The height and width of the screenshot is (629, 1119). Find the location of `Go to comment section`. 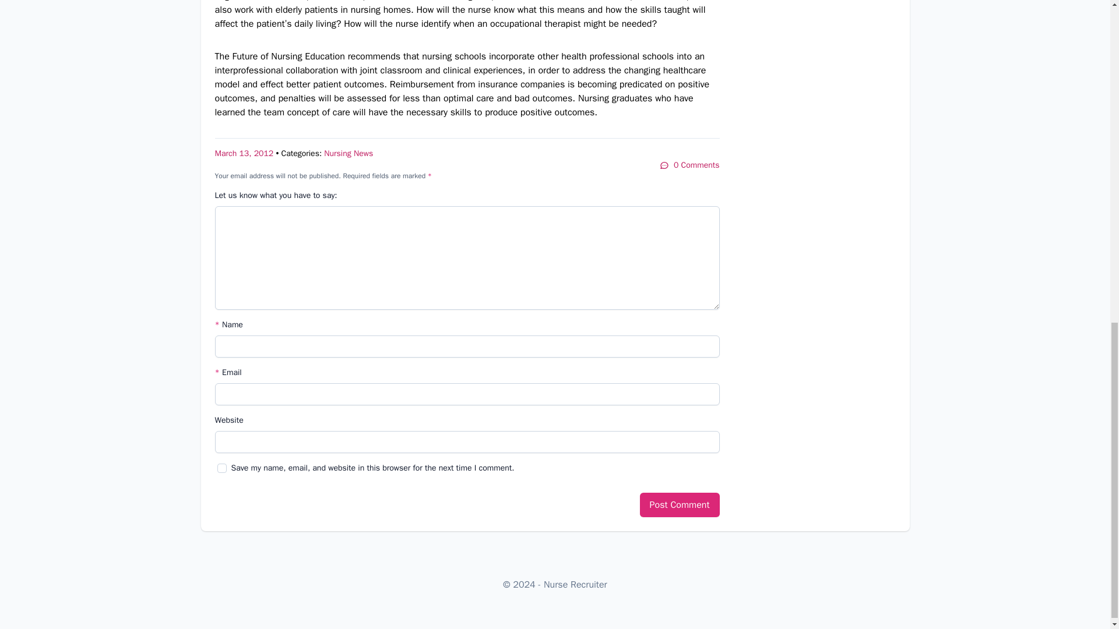

Go to comment section is located at coordinates (689, 165).